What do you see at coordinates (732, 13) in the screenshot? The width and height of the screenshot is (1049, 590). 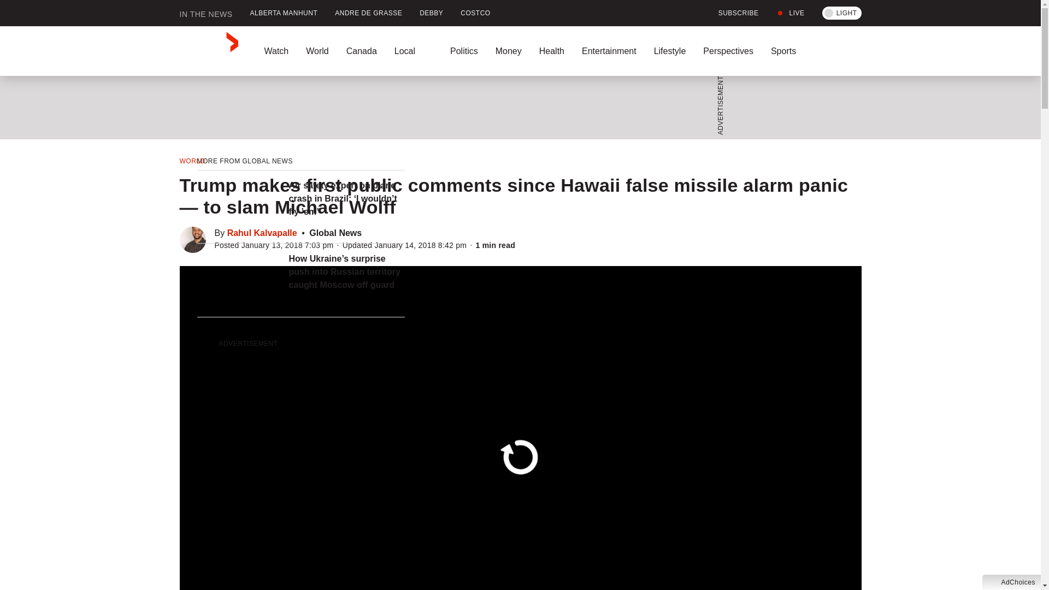 I see `SUBSCRIBE` at bounding box center [732, 13].